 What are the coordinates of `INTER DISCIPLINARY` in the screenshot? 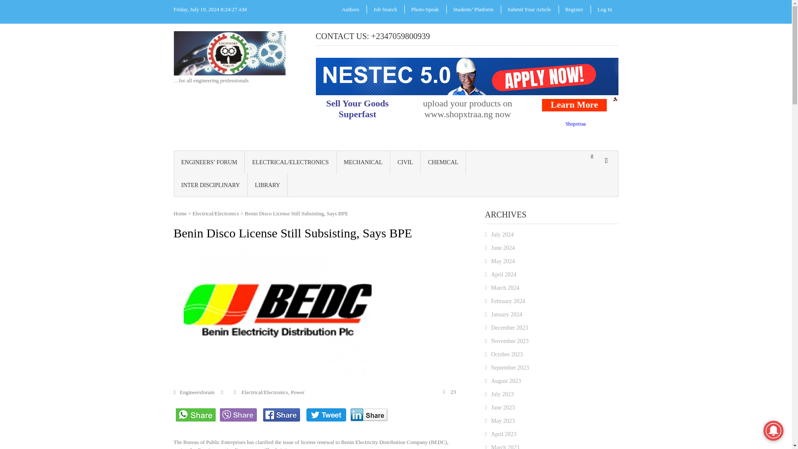 It's located at (210, 185).